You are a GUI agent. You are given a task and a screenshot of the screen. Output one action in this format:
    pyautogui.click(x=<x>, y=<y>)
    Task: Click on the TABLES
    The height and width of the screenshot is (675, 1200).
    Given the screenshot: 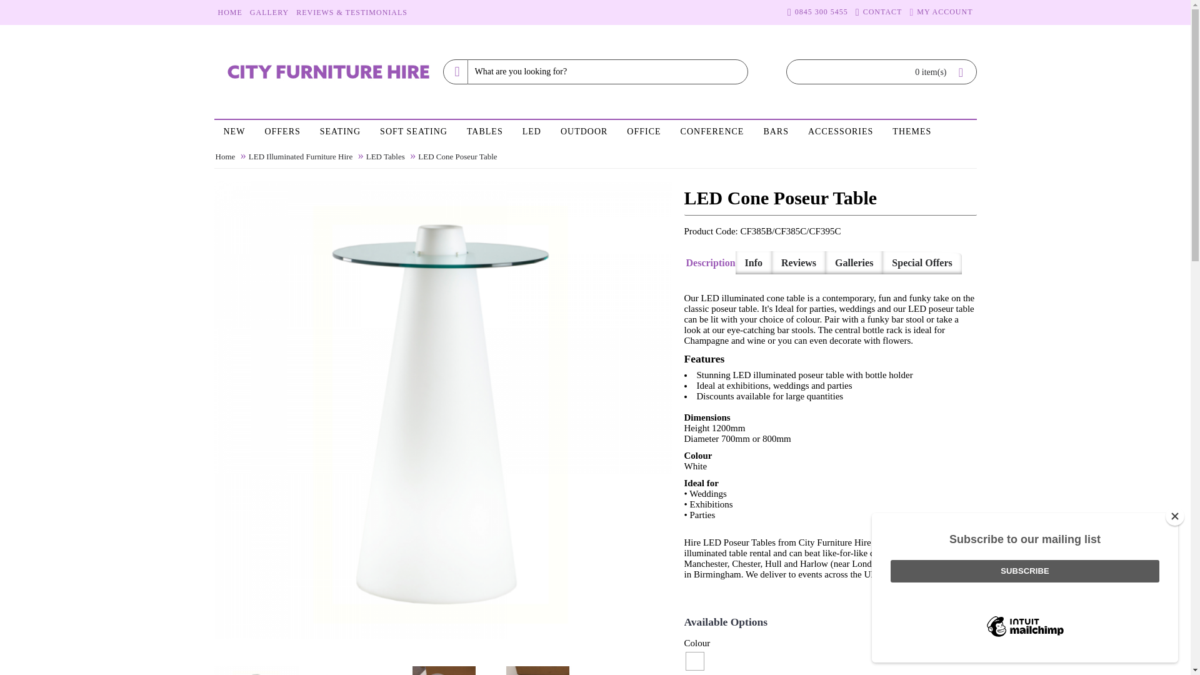 What is the action you would take?
    pyautogui.click(x=484, y=132)
    